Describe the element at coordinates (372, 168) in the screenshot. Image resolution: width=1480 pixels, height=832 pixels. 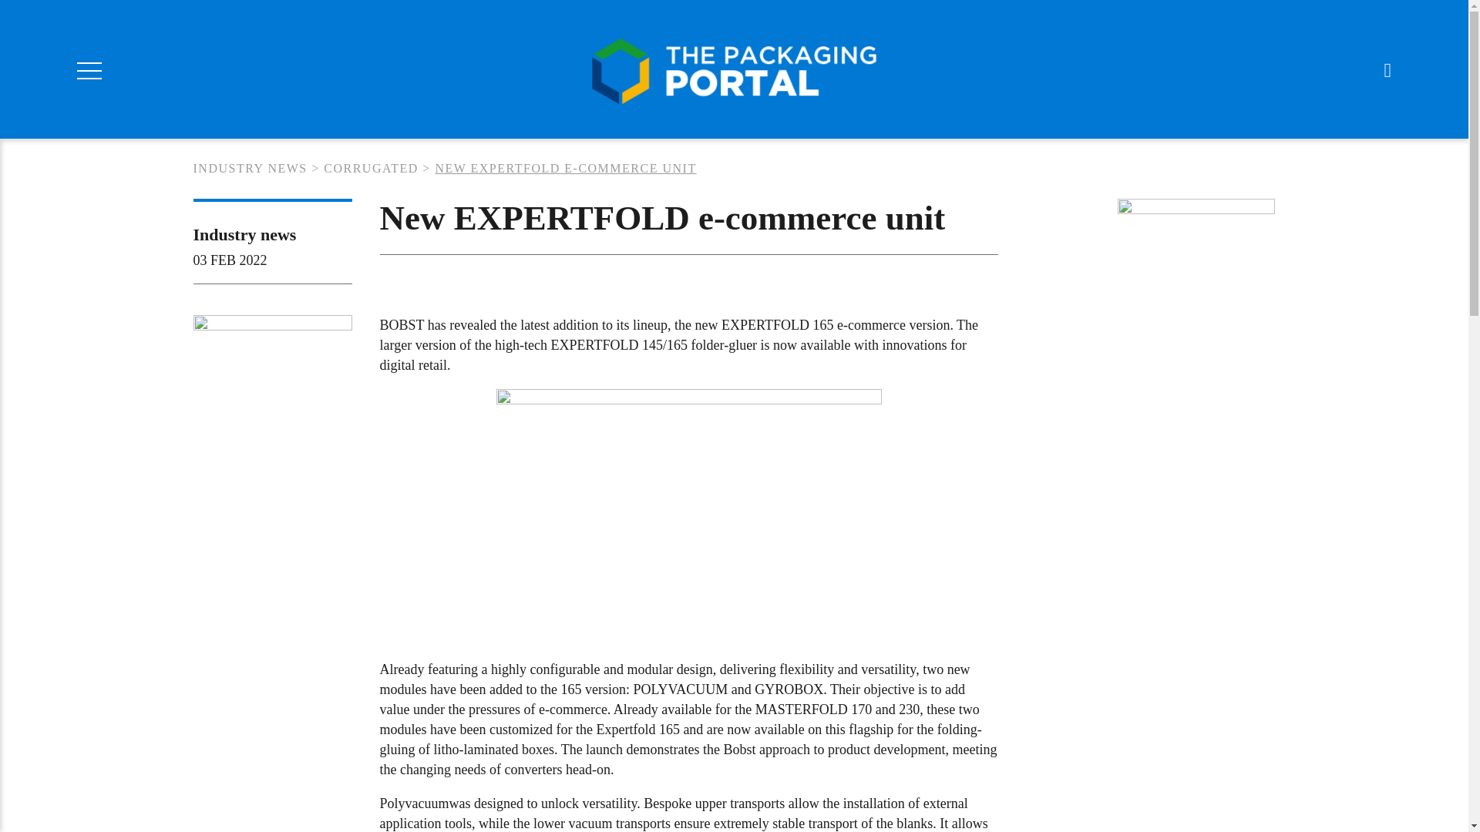
I see `Go to the Corrugated Categories archives.` at that location.